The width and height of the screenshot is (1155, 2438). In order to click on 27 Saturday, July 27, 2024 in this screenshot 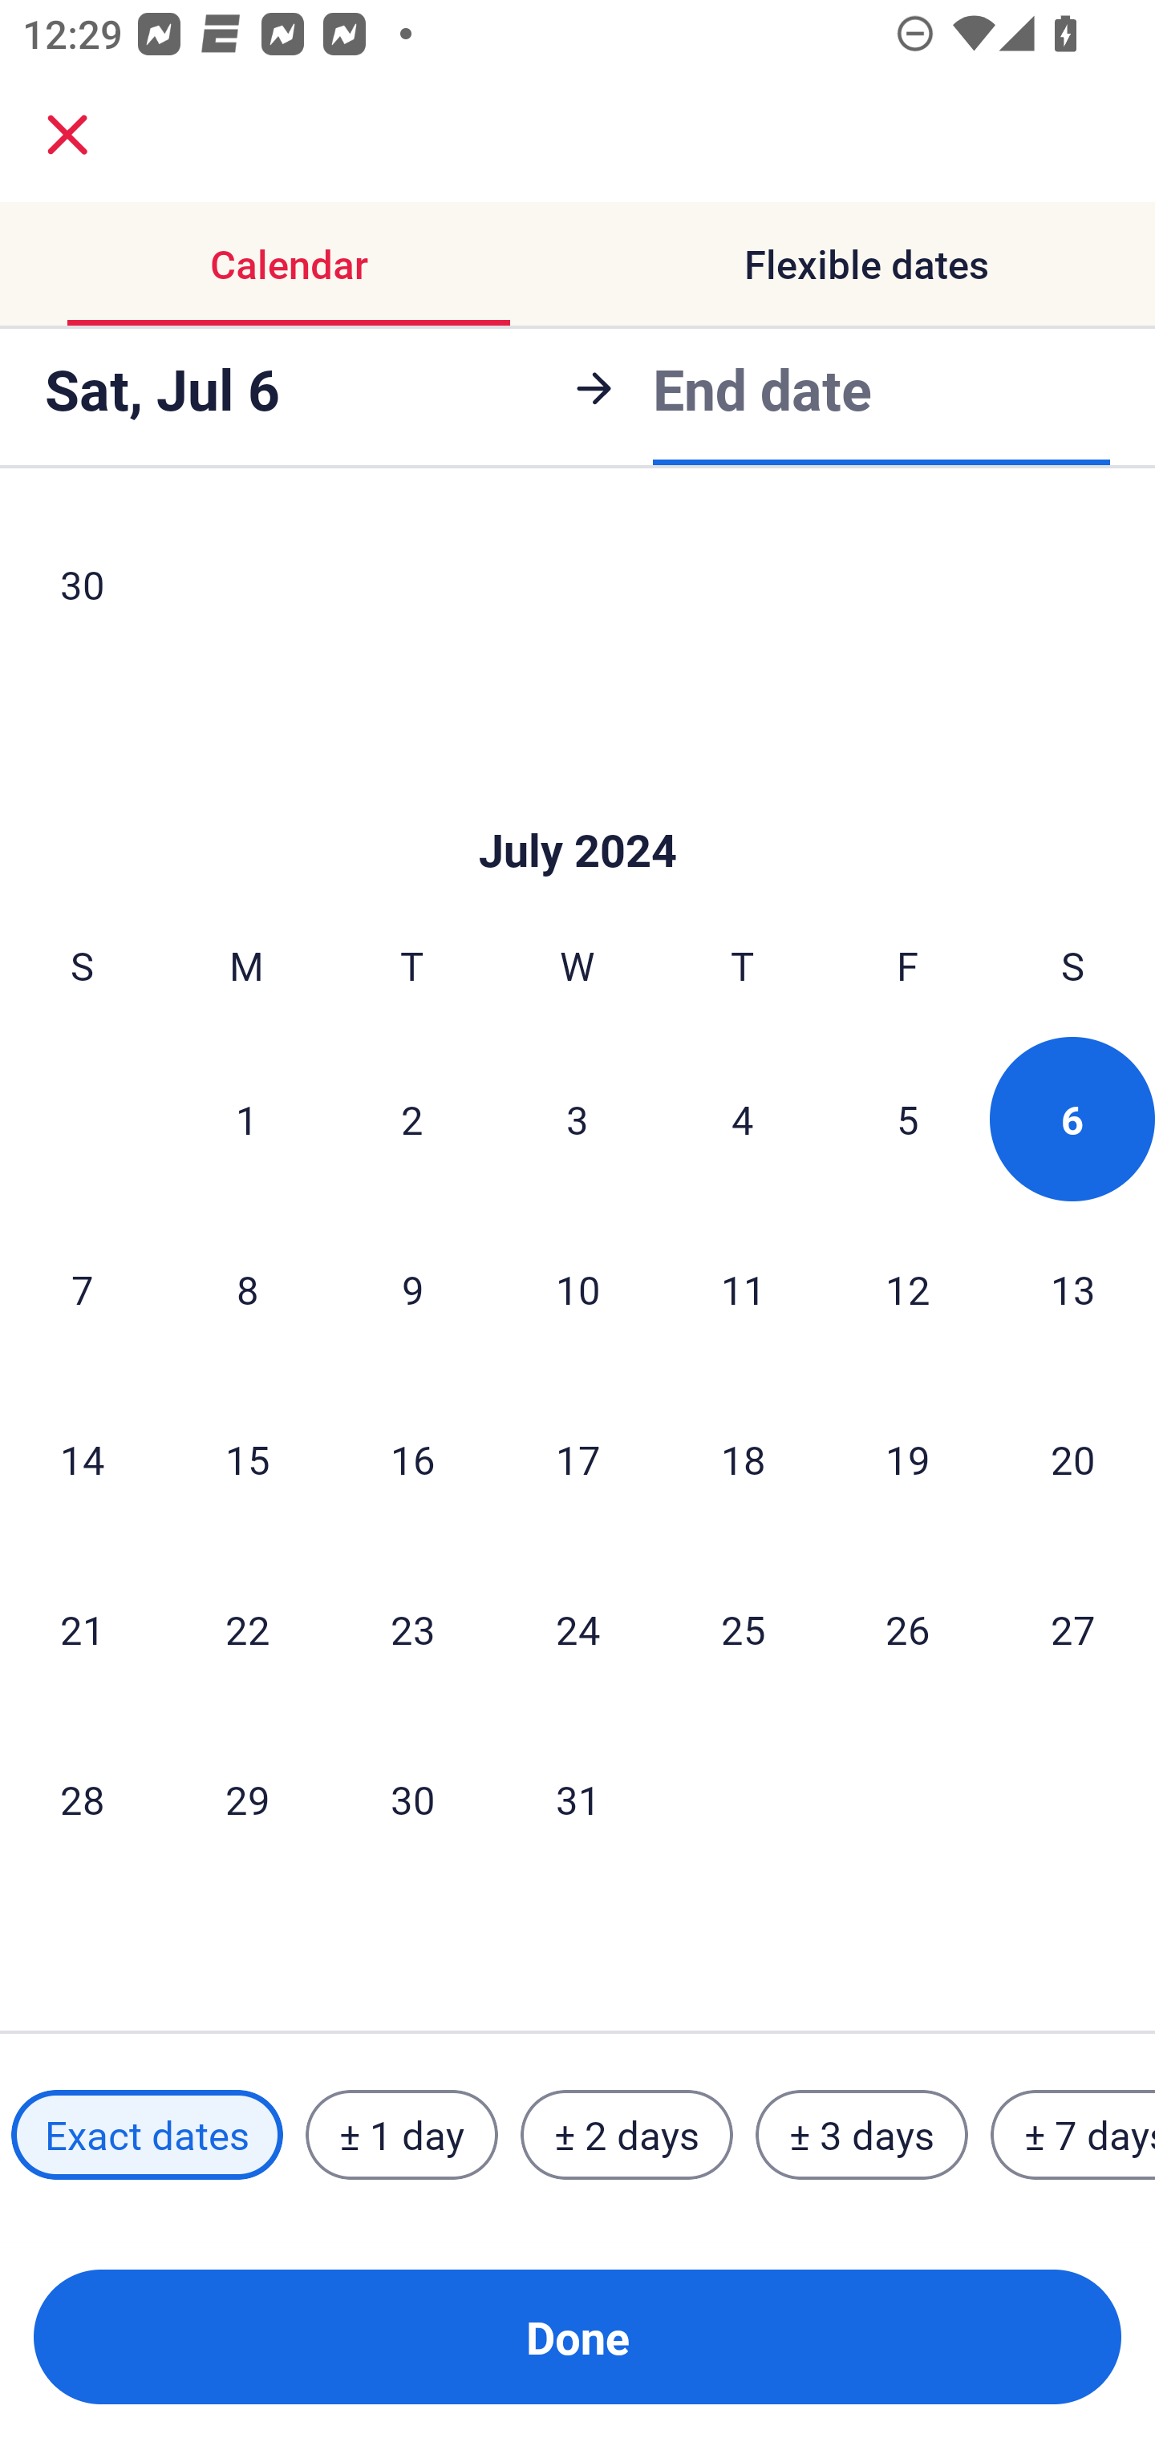, I will do `click(1073, 1630)`.